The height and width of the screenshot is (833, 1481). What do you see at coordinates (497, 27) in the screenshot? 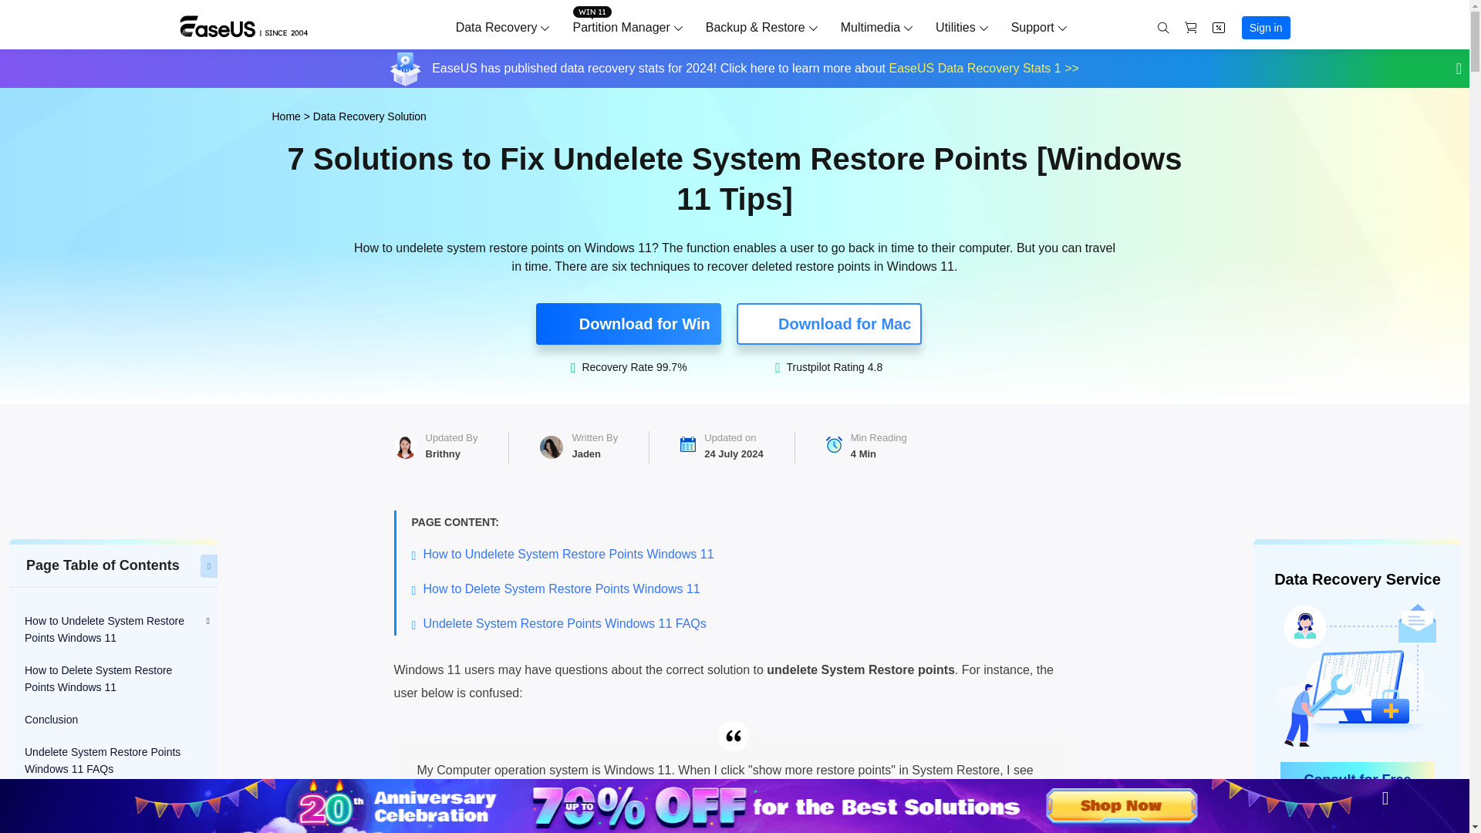
I see `Data Recovery` at bounding box center [497, 27].